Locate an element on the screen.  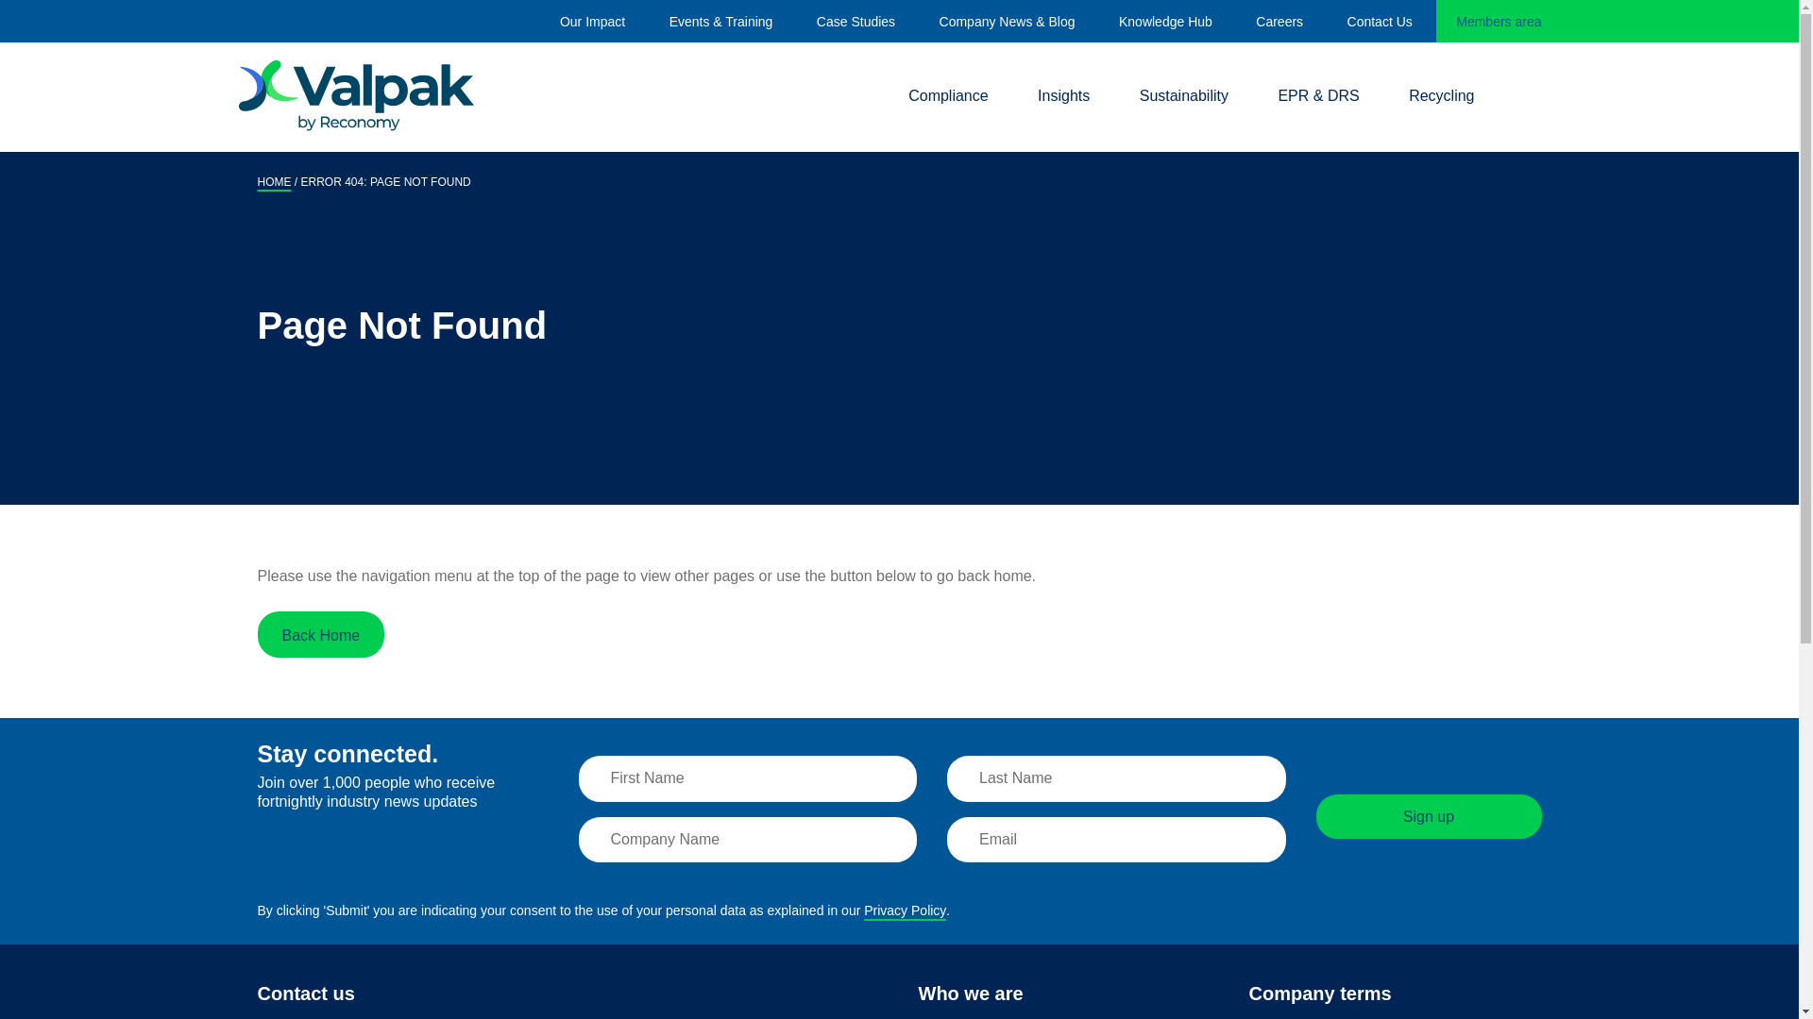
Contact Us is located at coordinates (1379, 21).